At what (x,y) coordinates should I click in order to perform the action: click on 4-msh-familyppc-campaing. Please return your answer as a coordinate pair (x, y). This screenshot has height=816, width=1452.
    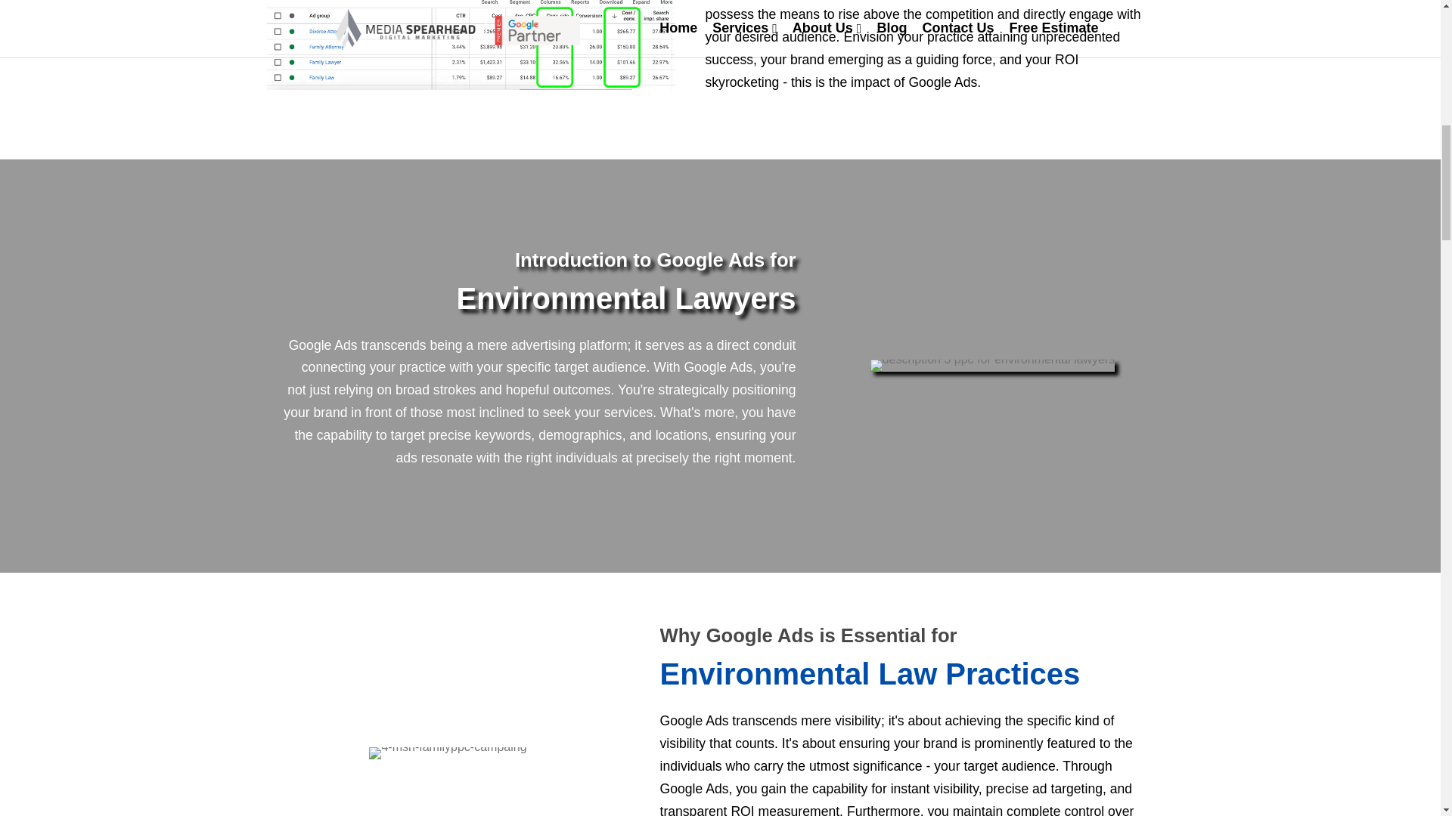
    Looking at the image, I should click on (447, 753).